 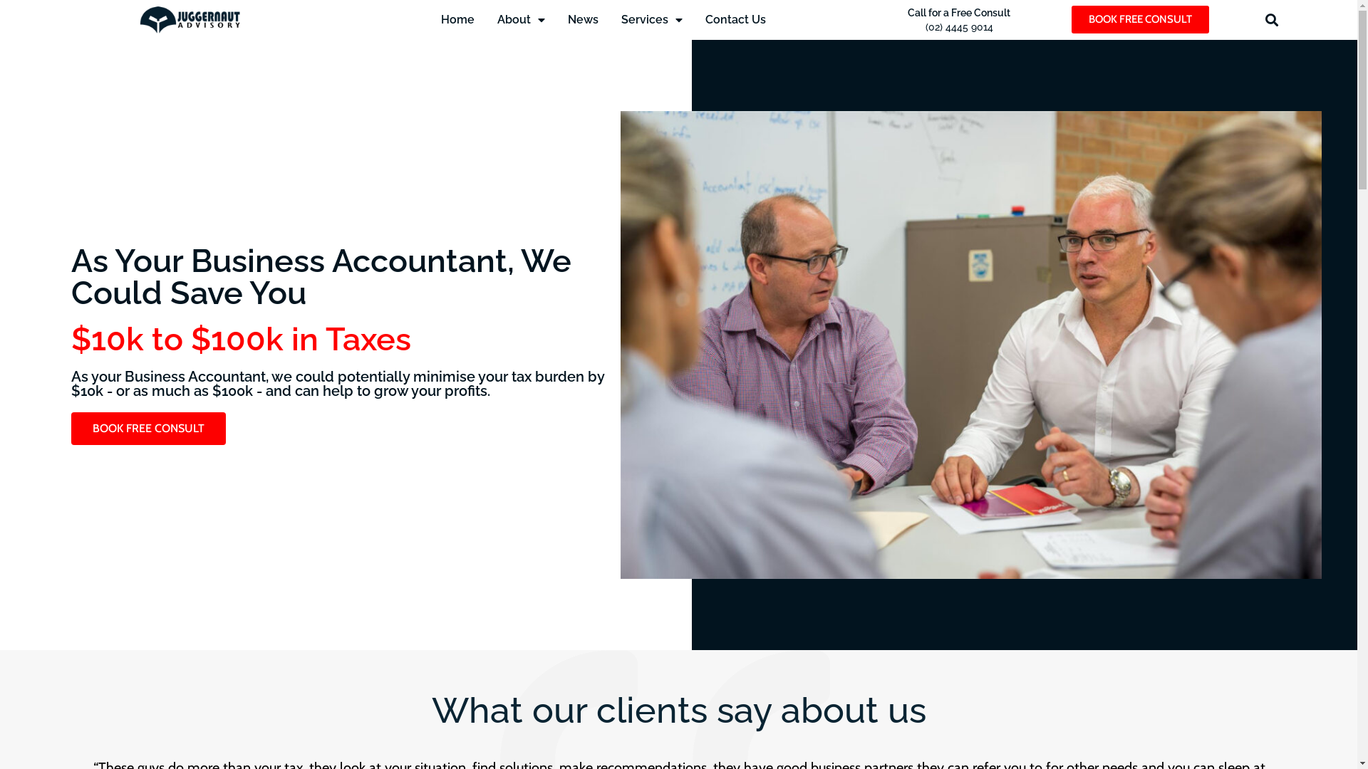 I want to click on (02) 4445 9014, so click(x=959, y=27).